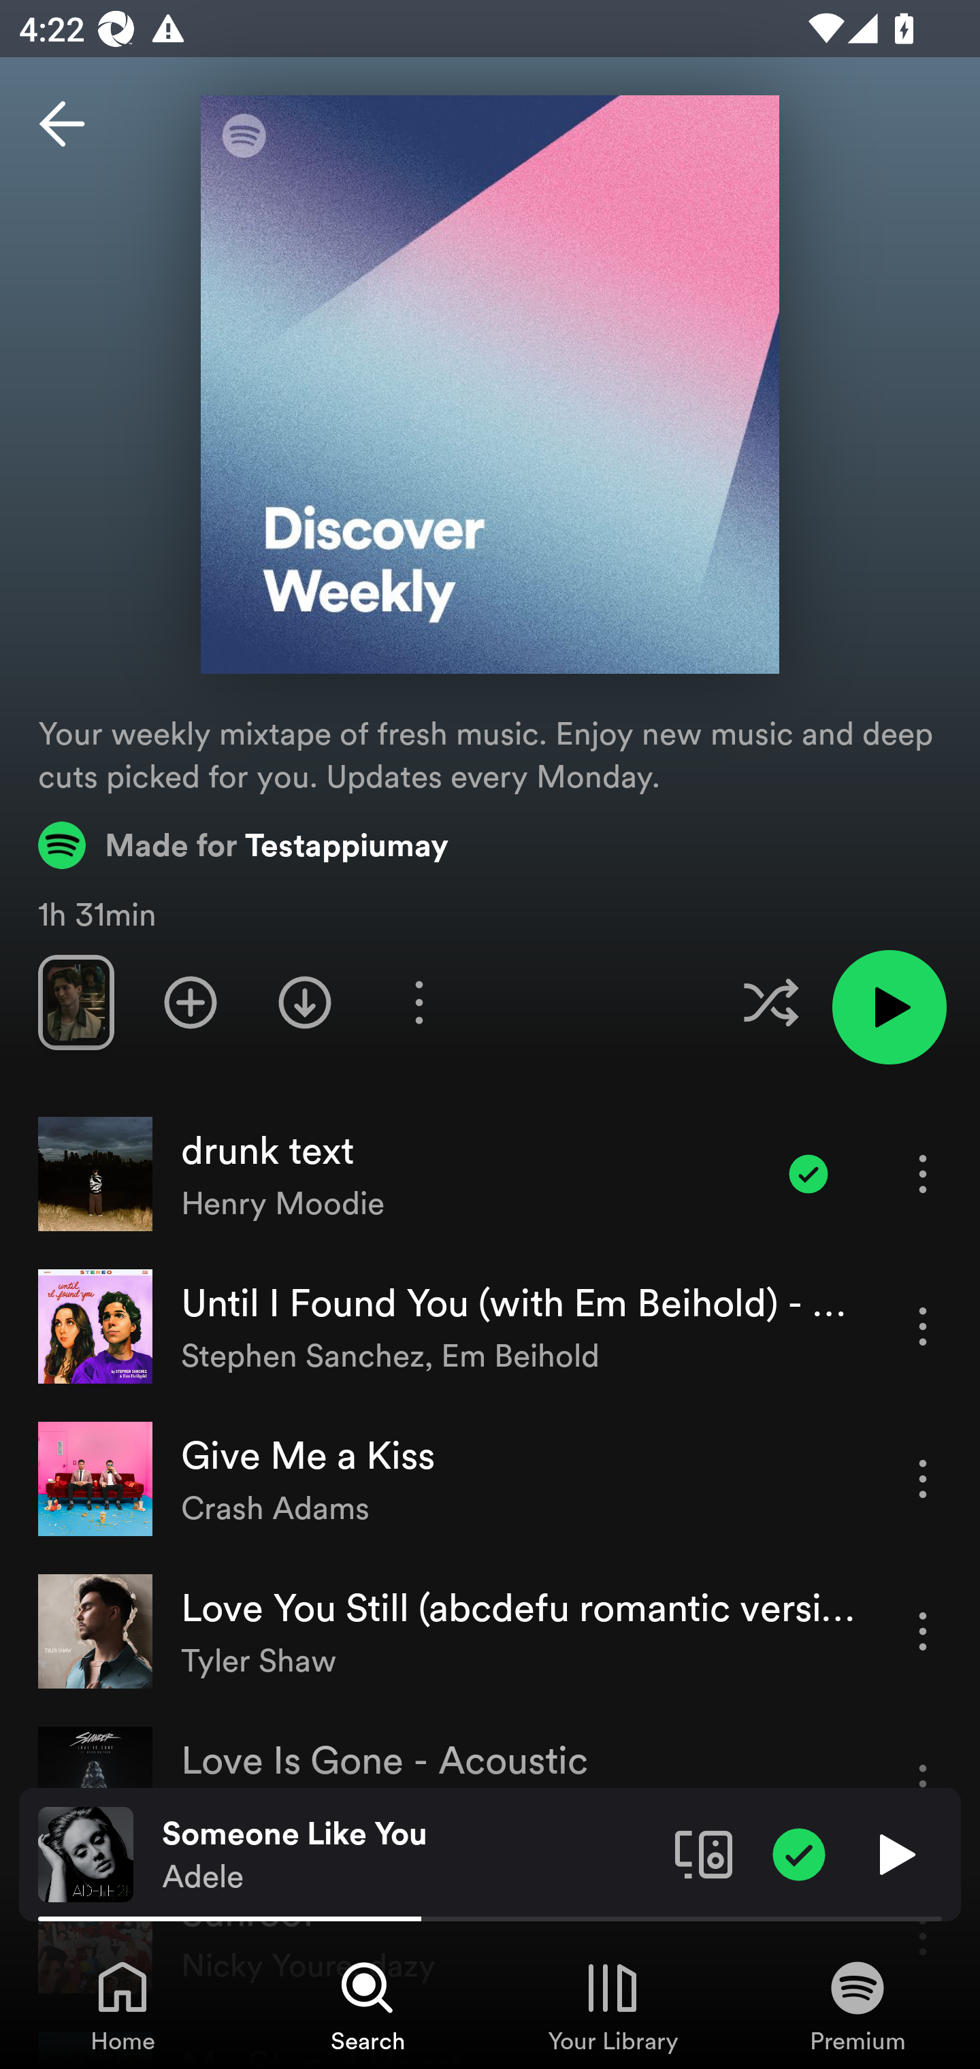 The width and height of the screenshot is (980, 2069). I want to click on Item added, so click(808, 1173).